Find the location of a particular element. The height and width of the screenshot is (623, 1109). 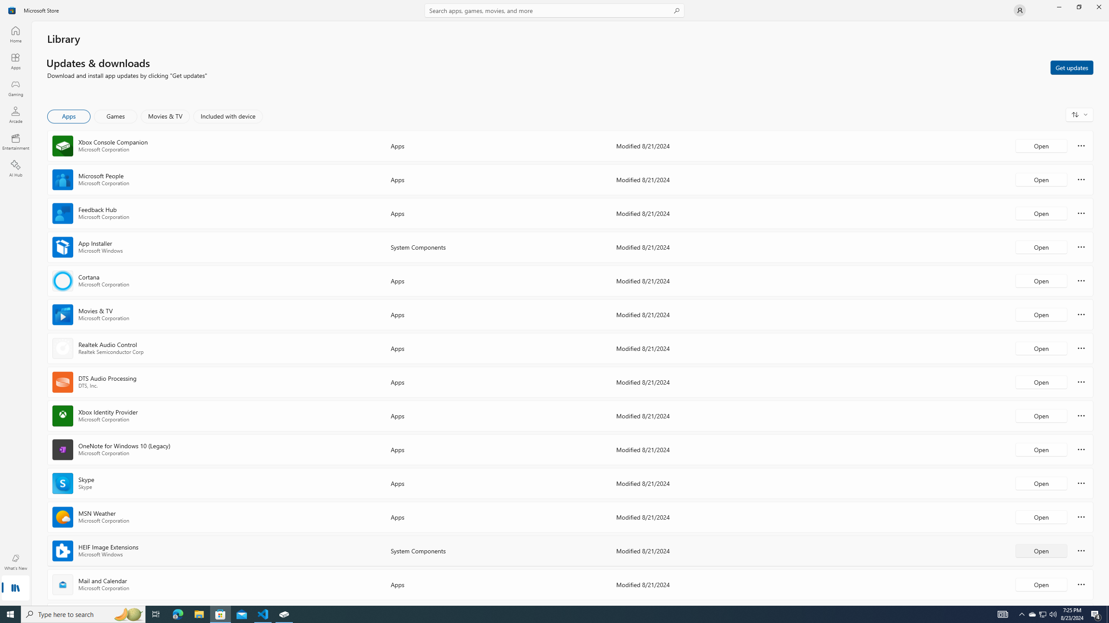

Included with device is located at coordinates (228, 116).